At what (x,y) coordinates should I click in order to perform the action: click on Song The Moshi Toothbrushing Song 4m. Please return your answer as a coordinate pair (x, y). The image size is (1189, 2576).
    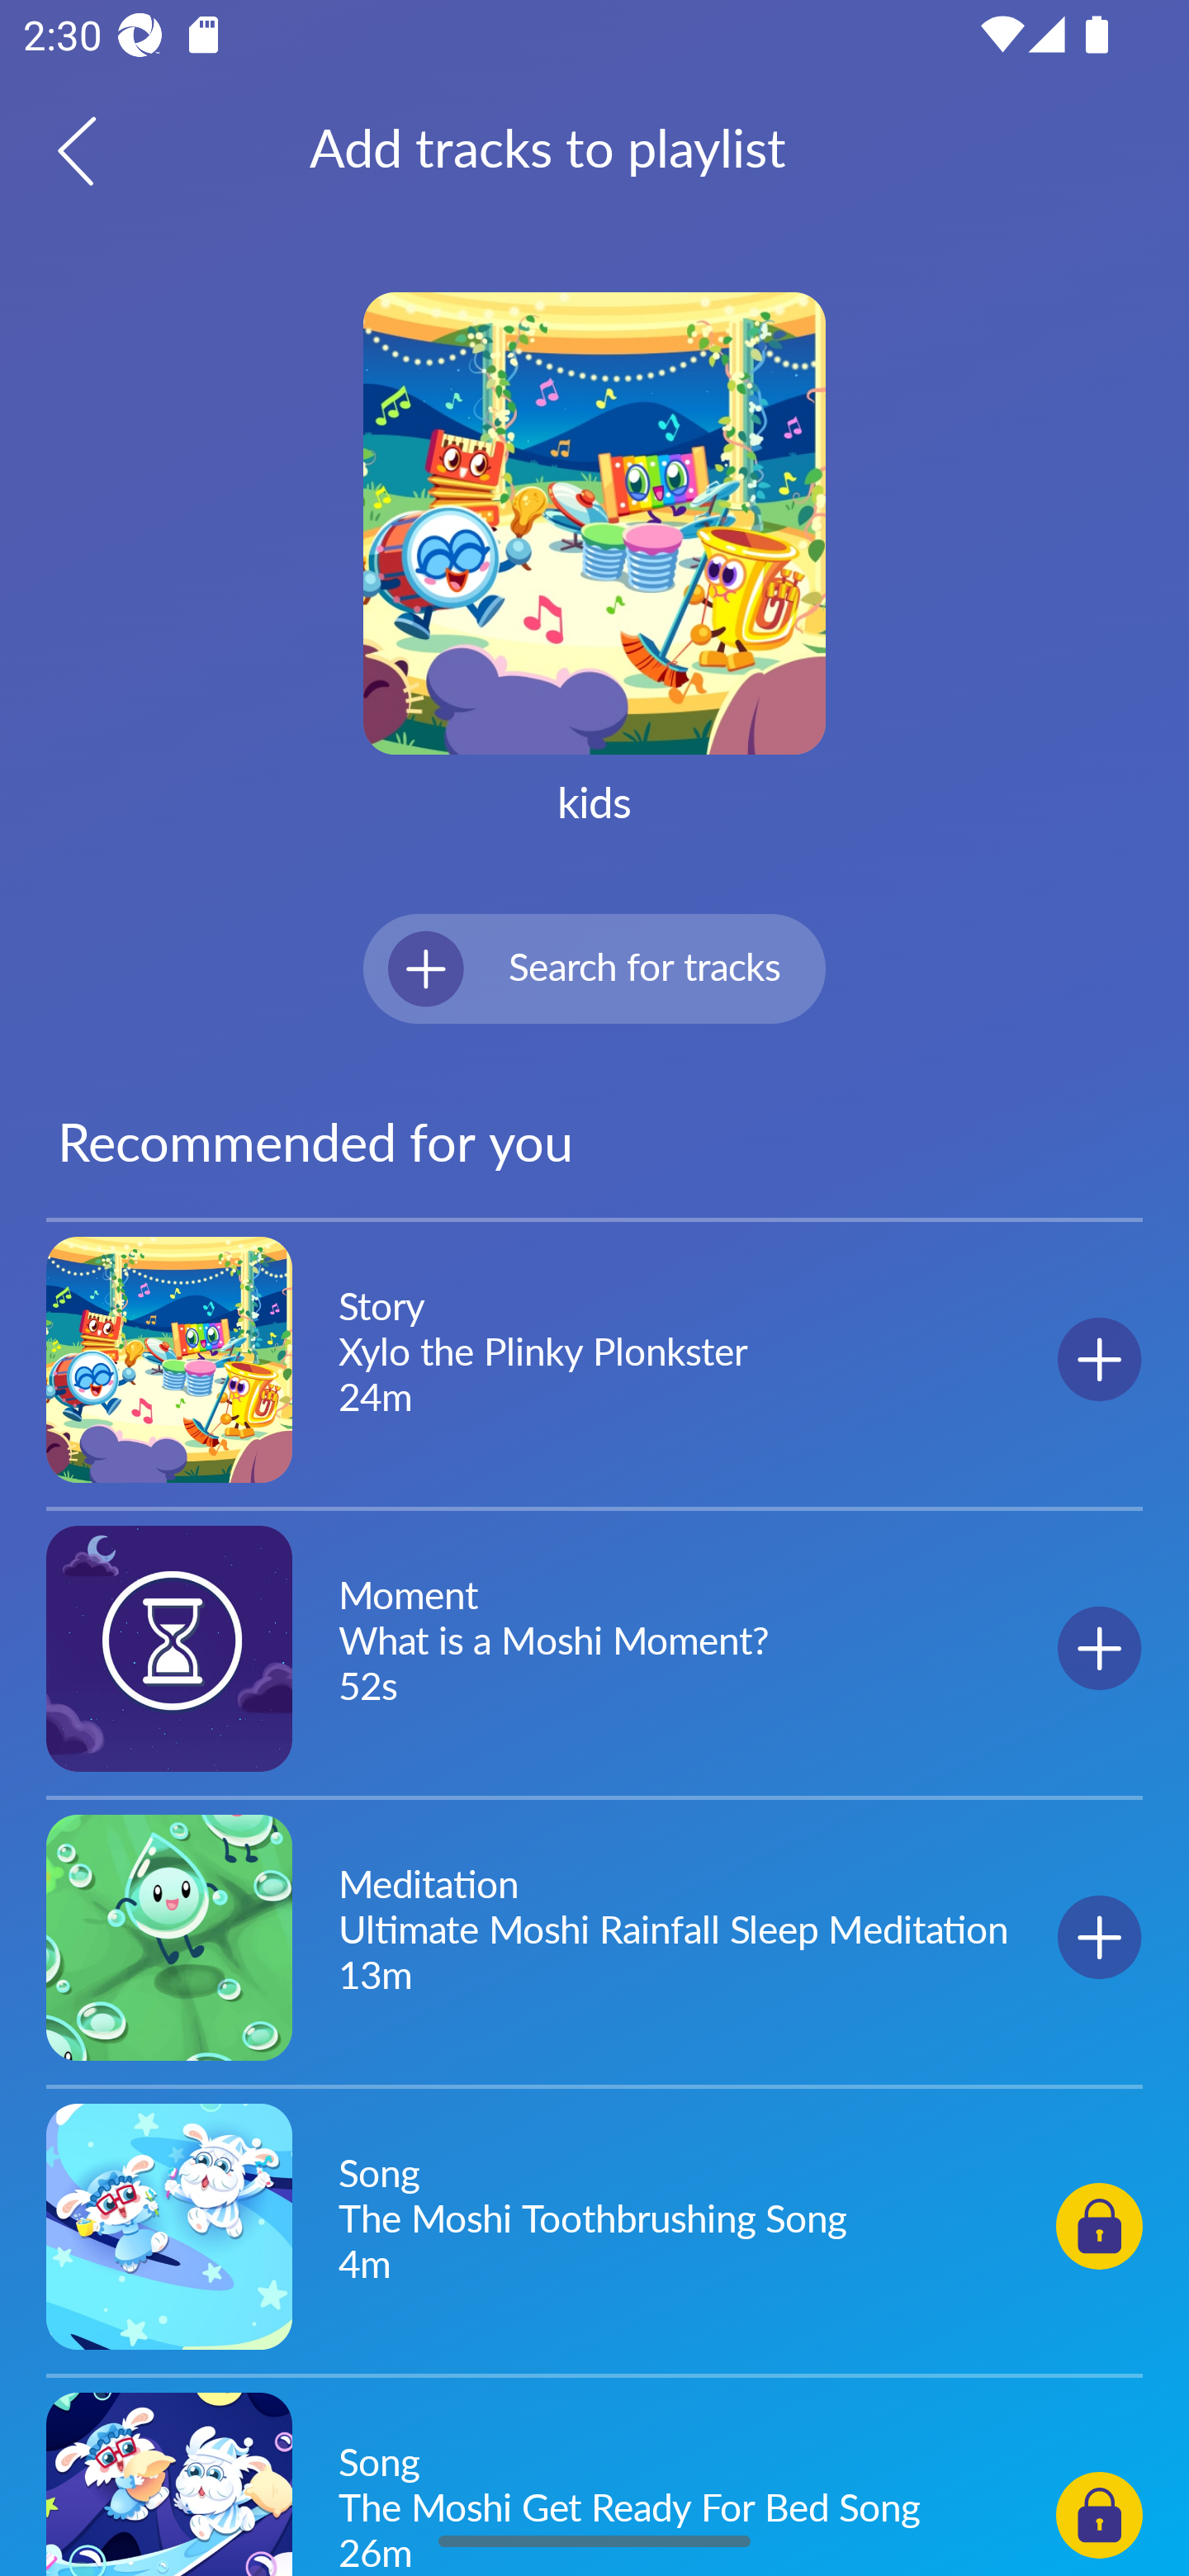
    Looking at the image, I should click on (594, 2225).